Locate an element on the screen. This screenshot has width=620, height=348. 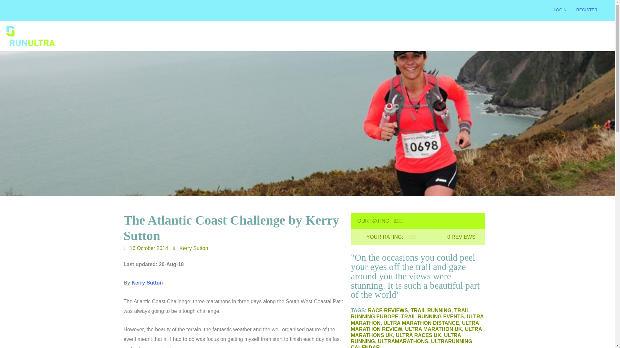
FIND EVENTS is located at coordinates (347, 36).